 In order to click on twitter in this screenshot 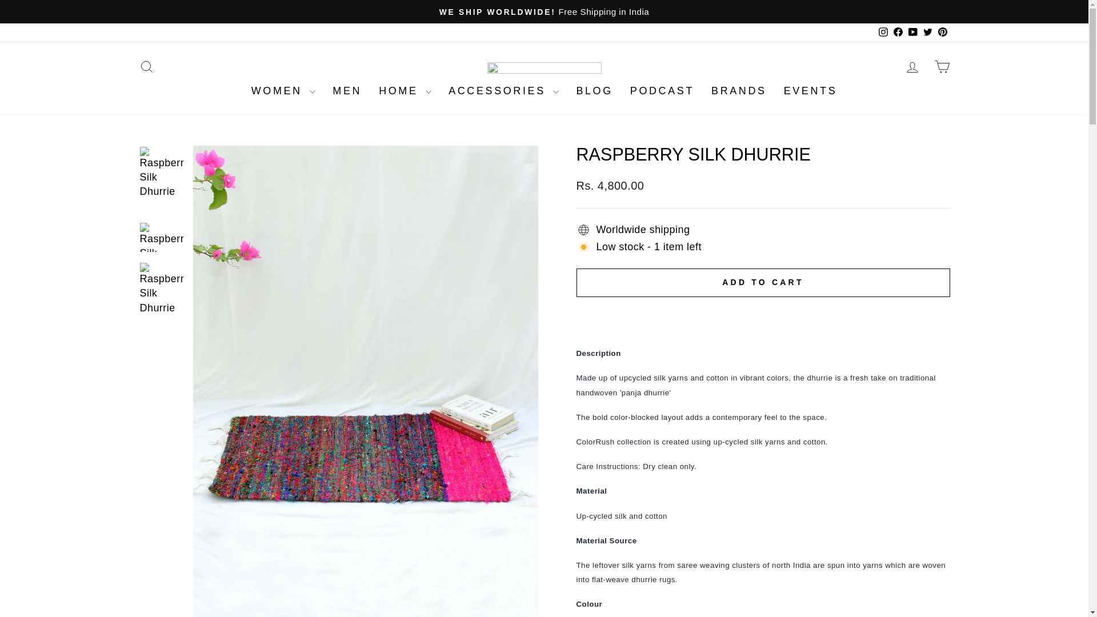, I will do `click(928, 31)`.